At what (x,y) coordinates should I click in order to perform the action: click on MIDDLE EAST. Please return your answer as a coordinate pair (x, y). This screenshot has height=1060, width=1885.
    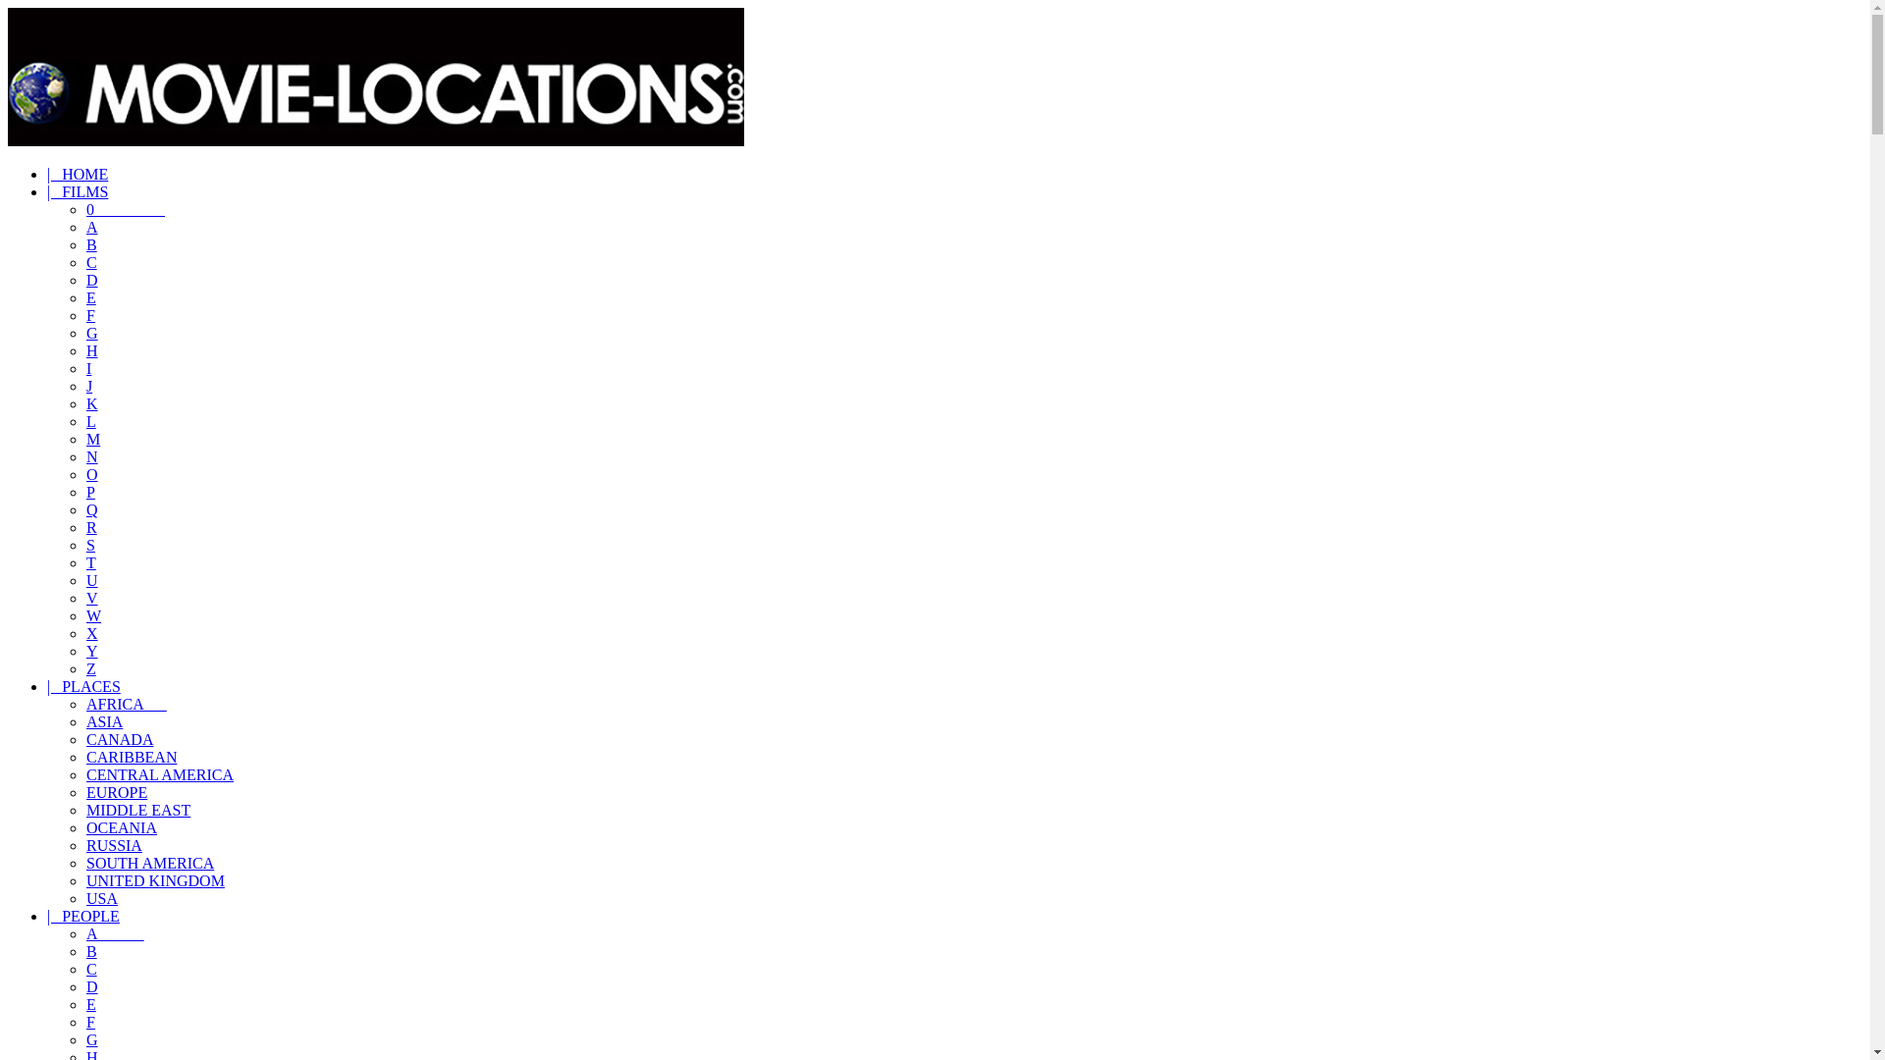
    Looking at the image, I should click on (137, 809).